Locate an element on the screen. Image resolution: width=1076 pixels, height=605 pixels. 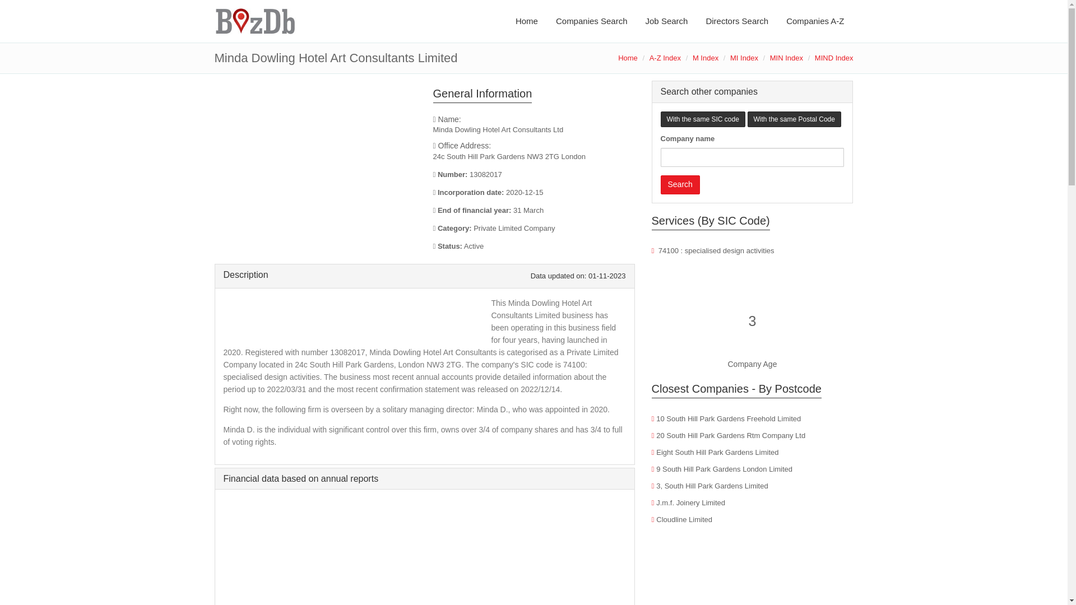
With the same Postal Code is located at coordinates (795, 119).